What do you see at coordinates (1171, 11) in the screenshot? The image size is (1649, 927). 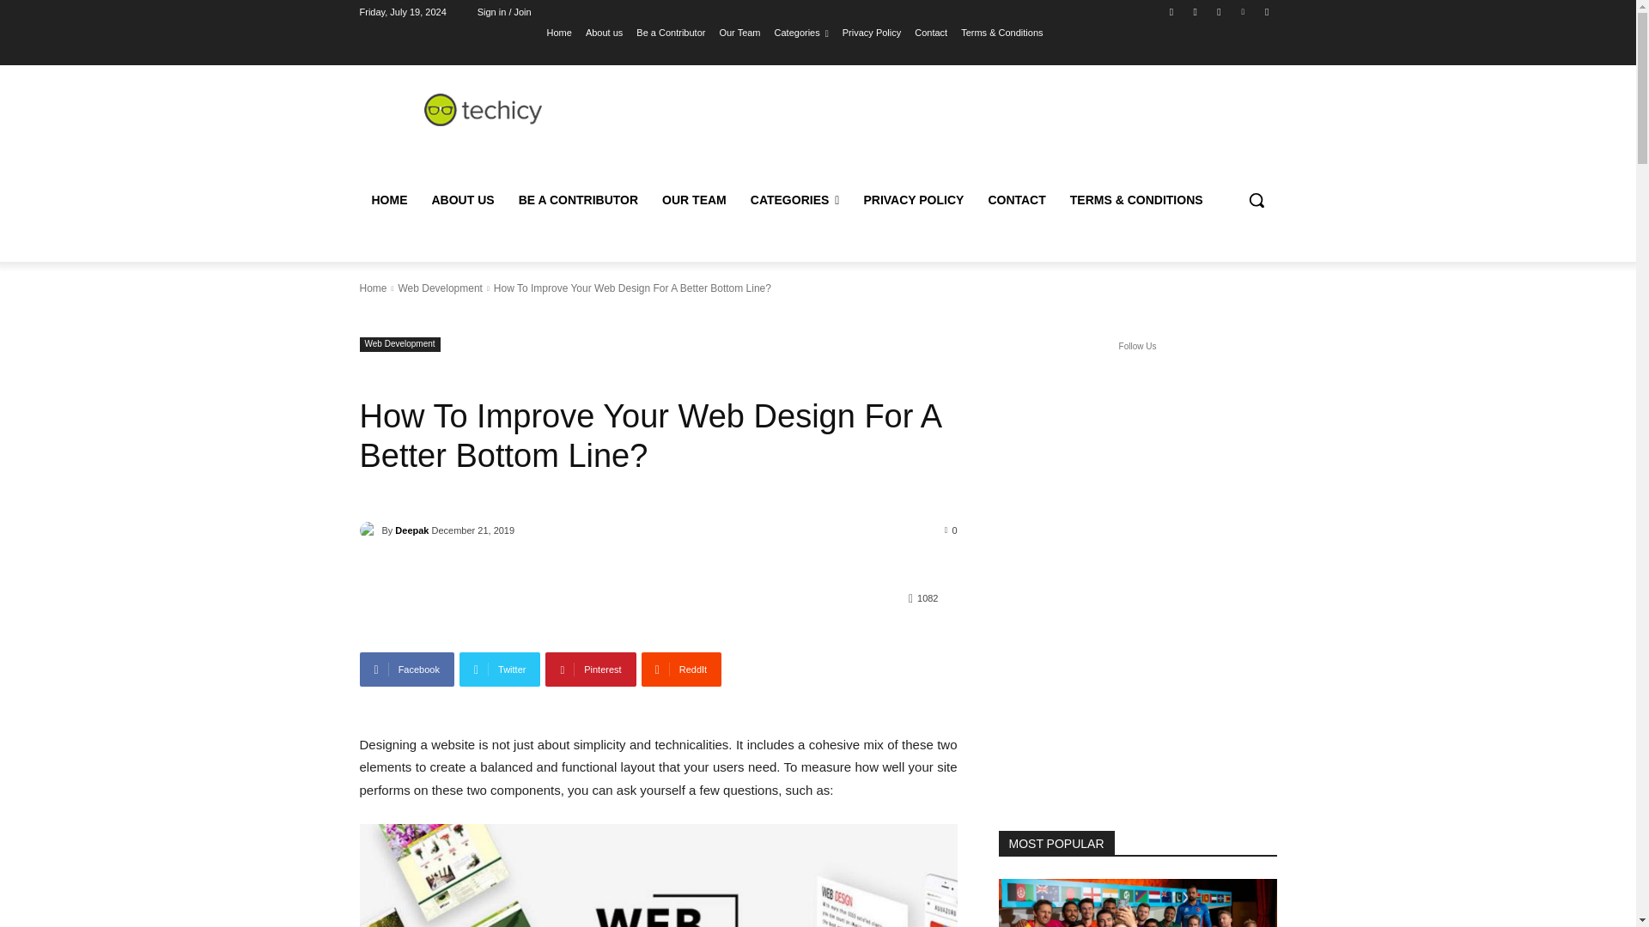 I see `Facebook` at bounding box center [1171, 11].